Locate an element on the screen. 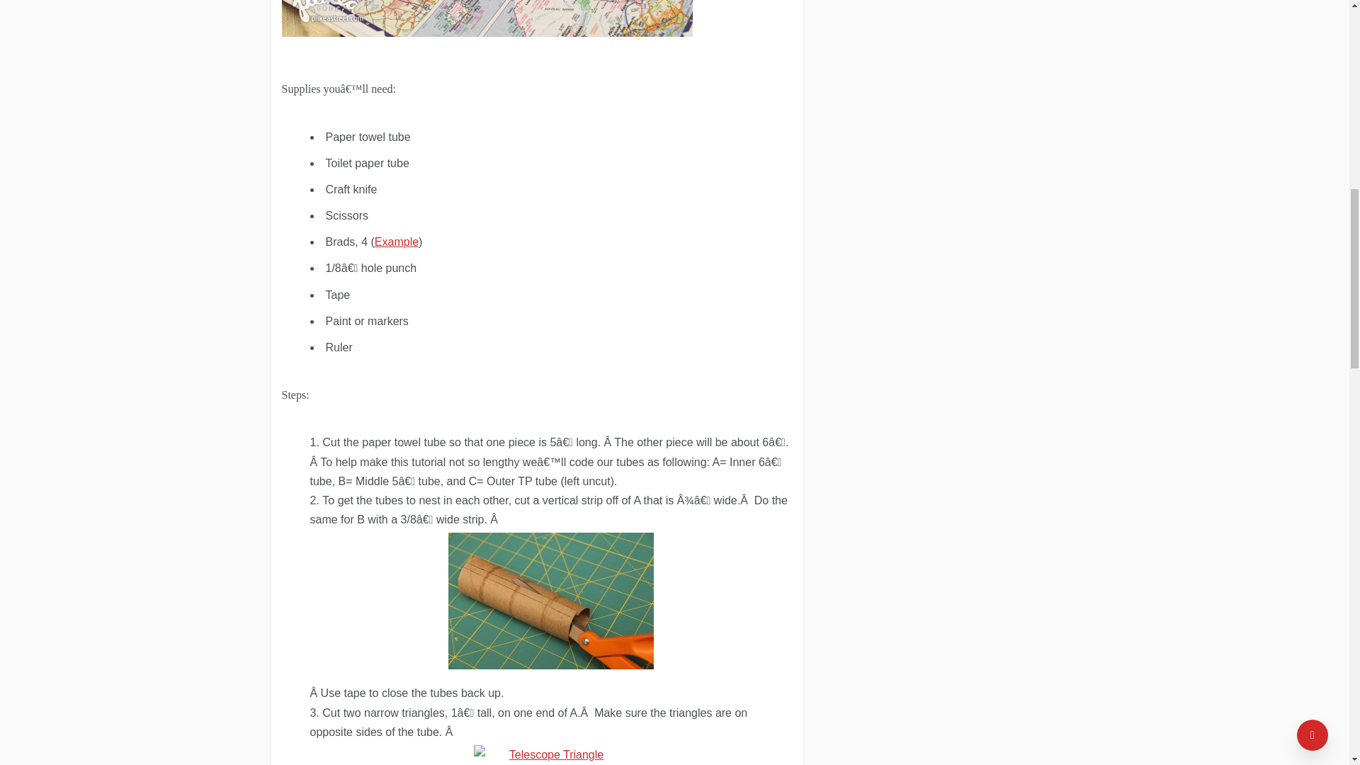  Example is located at coordinates (397, 241).